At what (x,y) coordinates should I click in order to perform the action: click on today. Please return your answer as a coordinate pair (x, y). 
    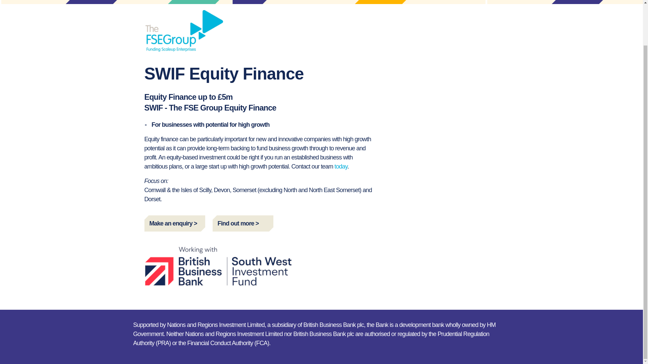
    Looking at the image, I should click on (341, 166).